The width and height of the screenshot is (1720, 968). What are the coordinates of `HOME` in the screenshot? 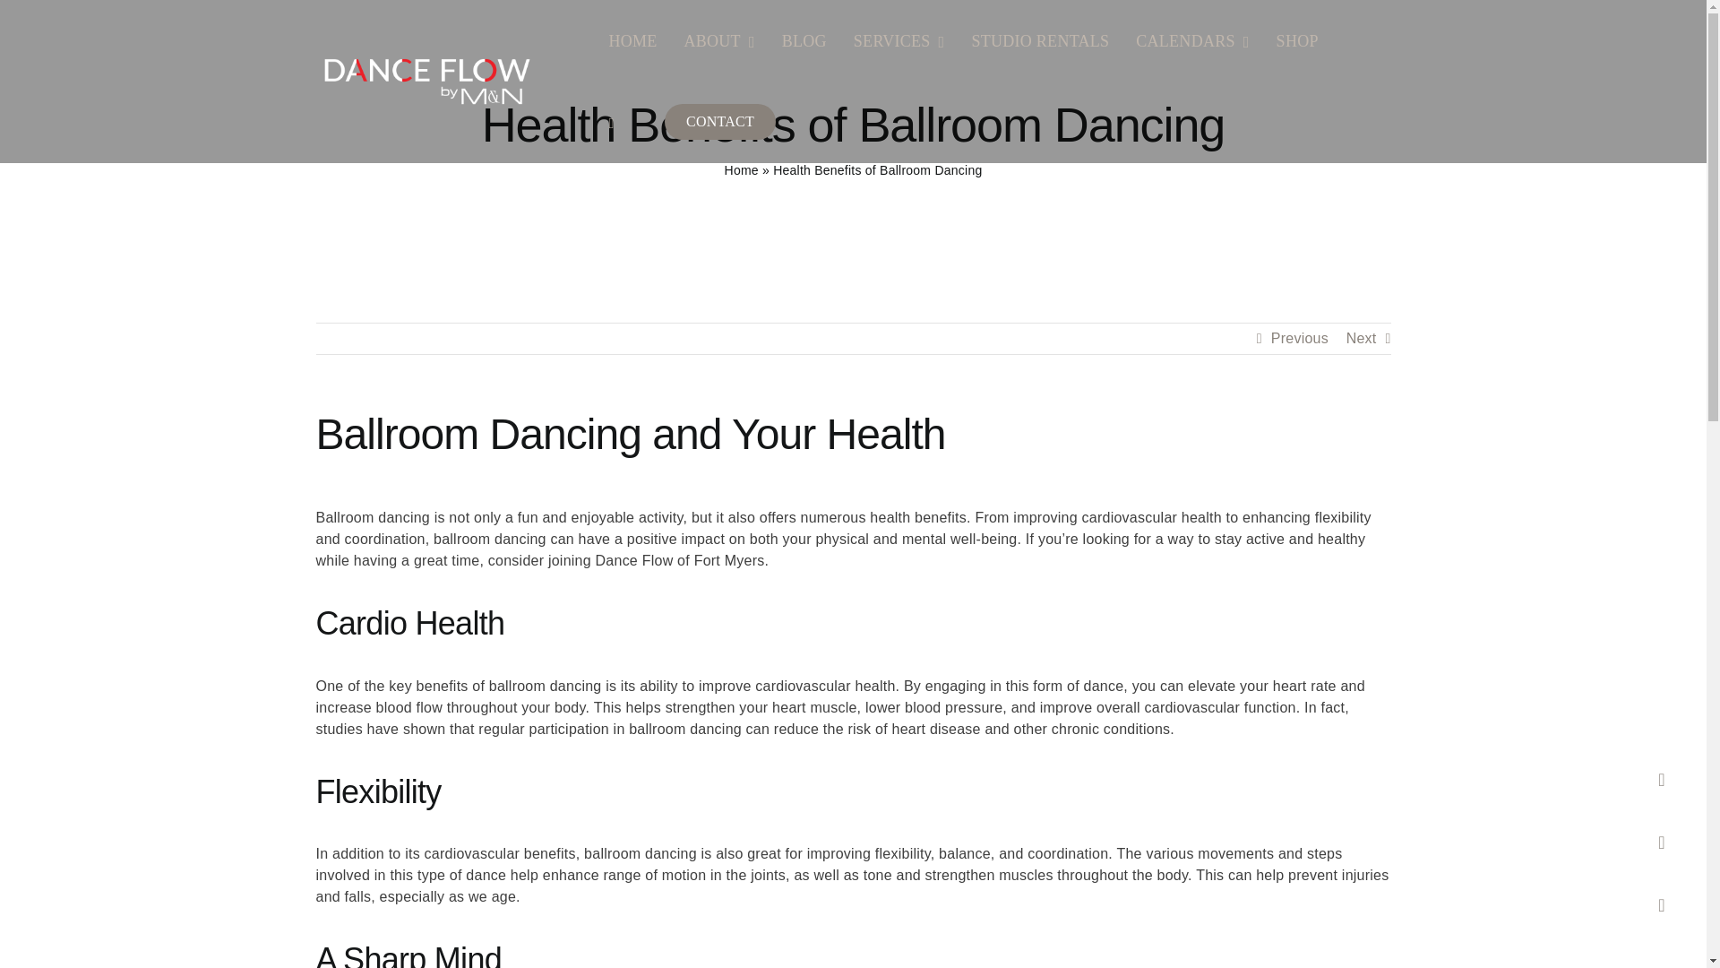 It's located at (632, 39).